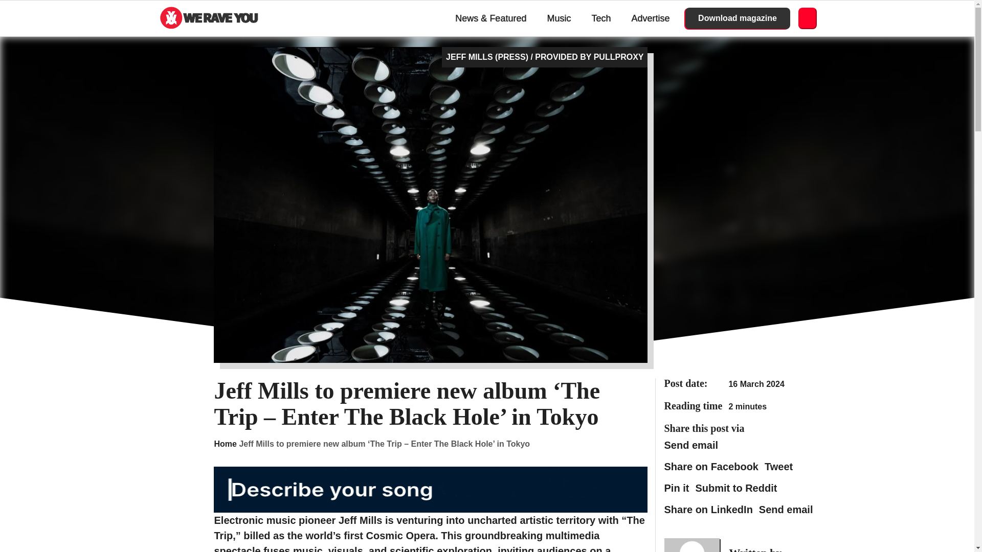  Describe the element at coordinates (735, 488) in the screenshot. I see `Submit to Reddit` at that location.